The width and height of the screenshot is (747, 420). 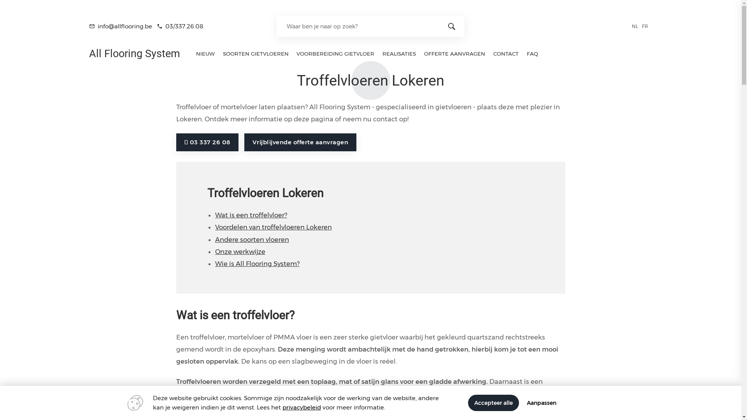 What do you see at coordinates (302, 408) in the screenshot?
I see `privacybeleid` at bounding box center [302, 408].